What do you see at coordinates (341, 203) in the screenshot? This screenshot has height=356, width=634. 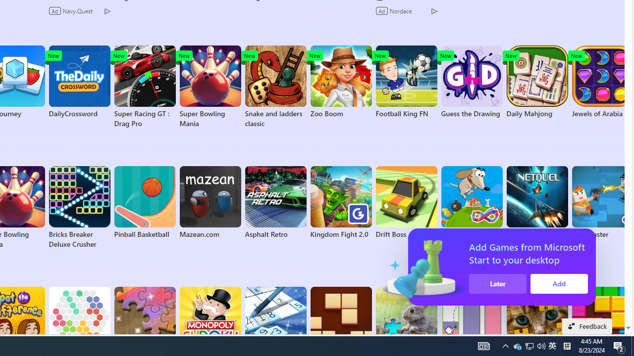 I see `Kingdom Fight 2.0` at bounding box center [341, 203].